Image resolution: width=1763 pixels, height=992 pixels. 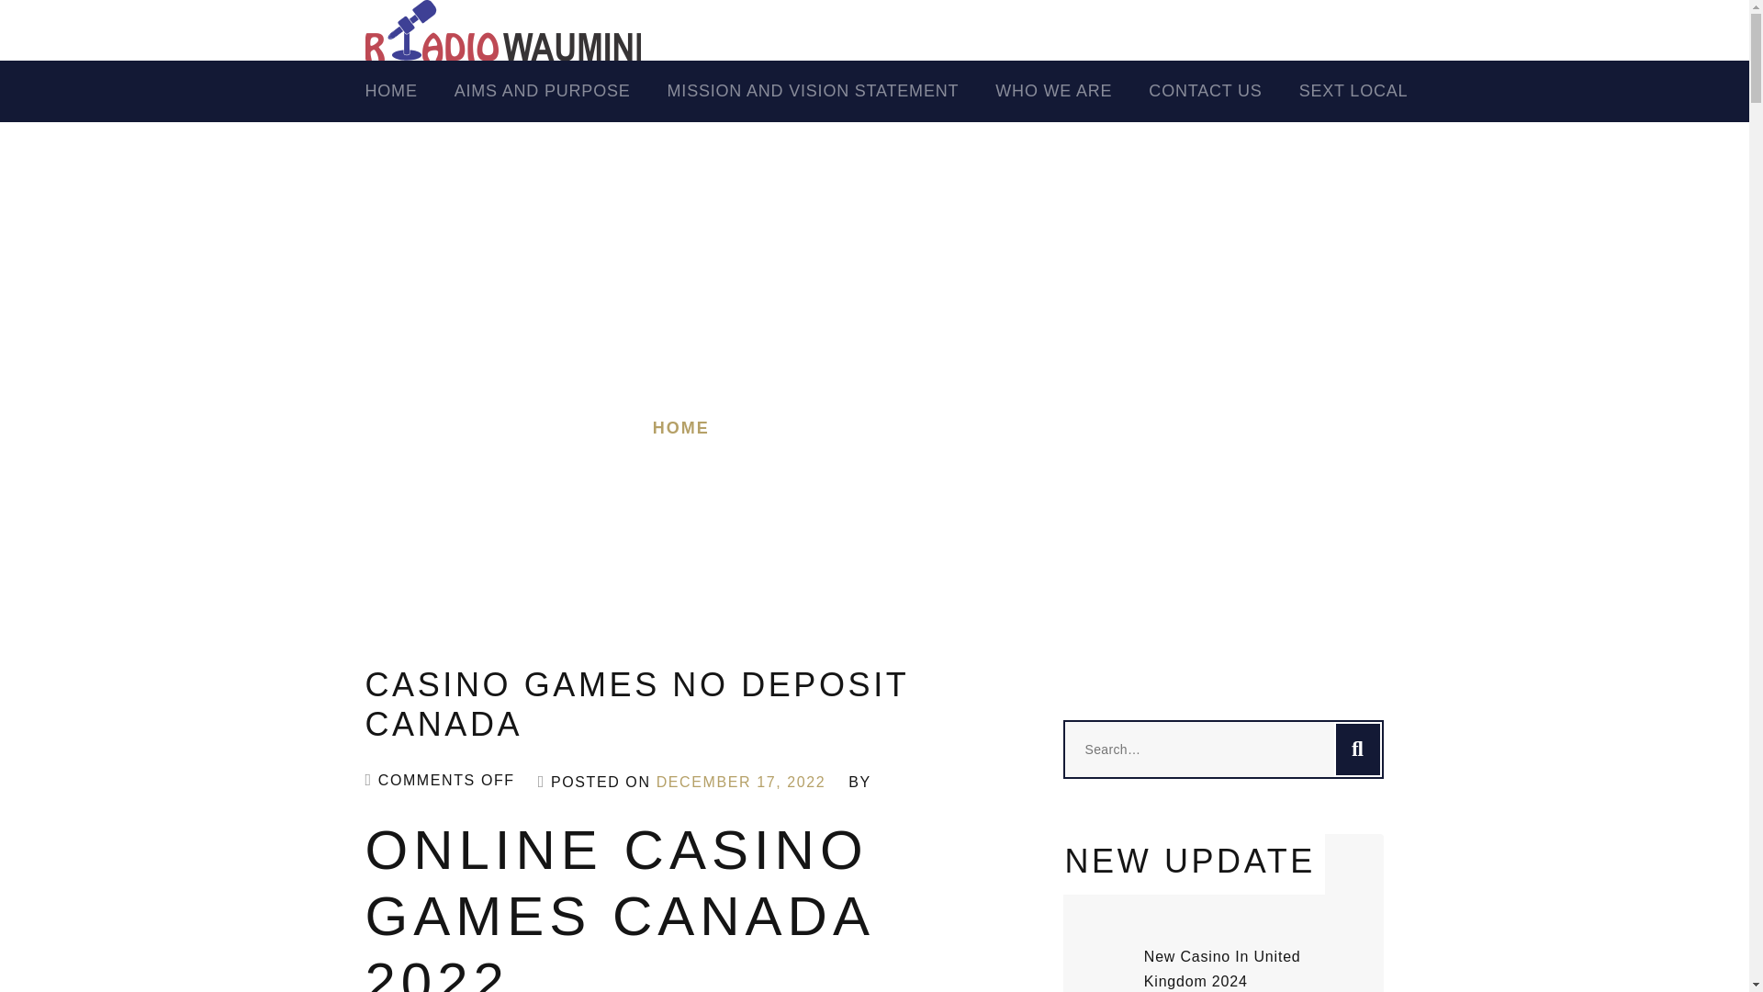 What do you see at coordinates (561, 92) in the screenshot?
I see `AIMS AND PURPOSE` at bounding box center [561, 92].